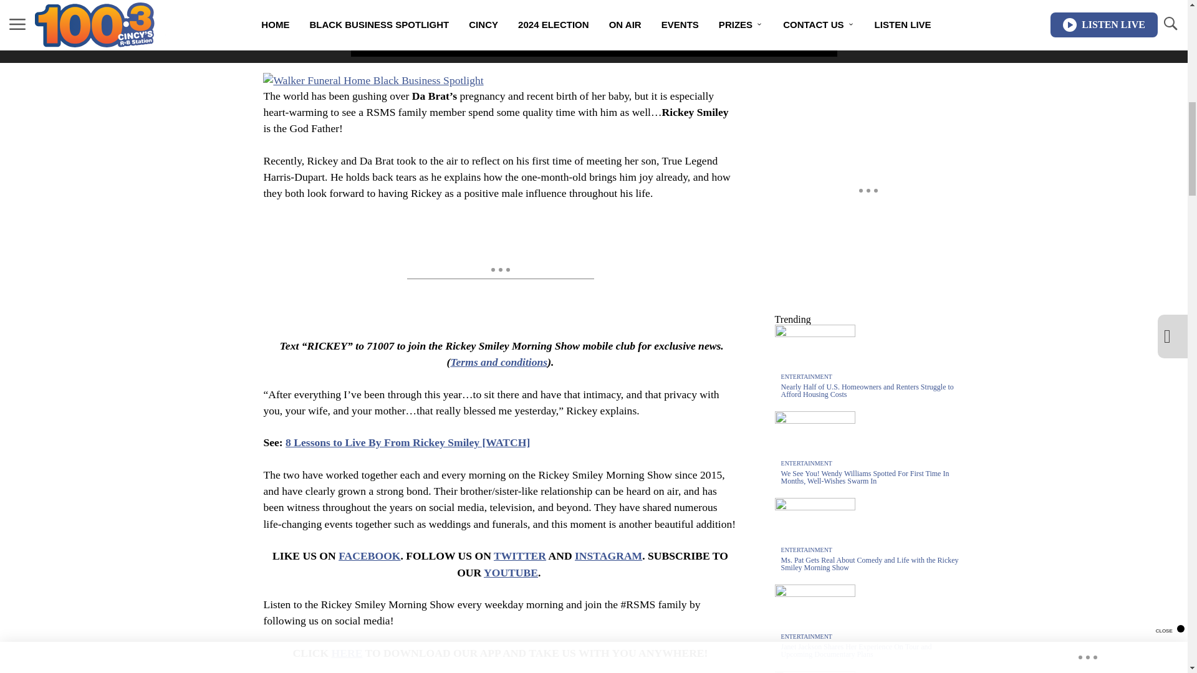 Image resolution: width=1197 pixels, height=673 pixels. I want to click on INSTAGRAM, so click(608, 556).